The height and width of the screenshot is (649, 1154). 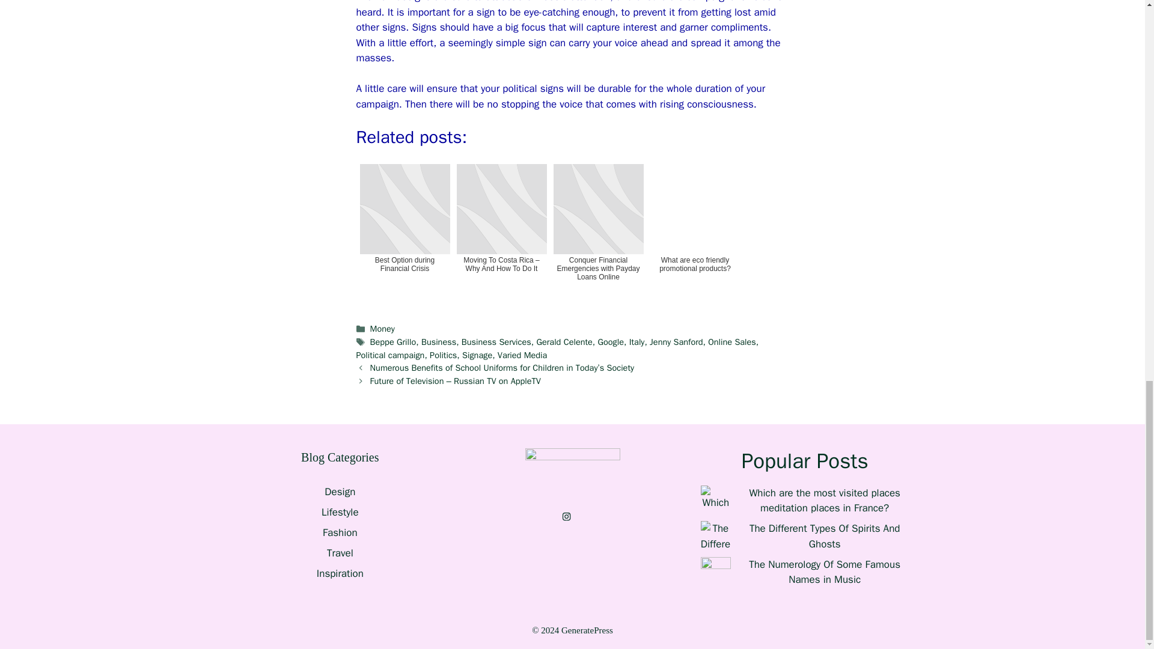 What do you see at coordinates (443, 355) in the screenshot?
I see `Politics` at bounding box center [443, 355].